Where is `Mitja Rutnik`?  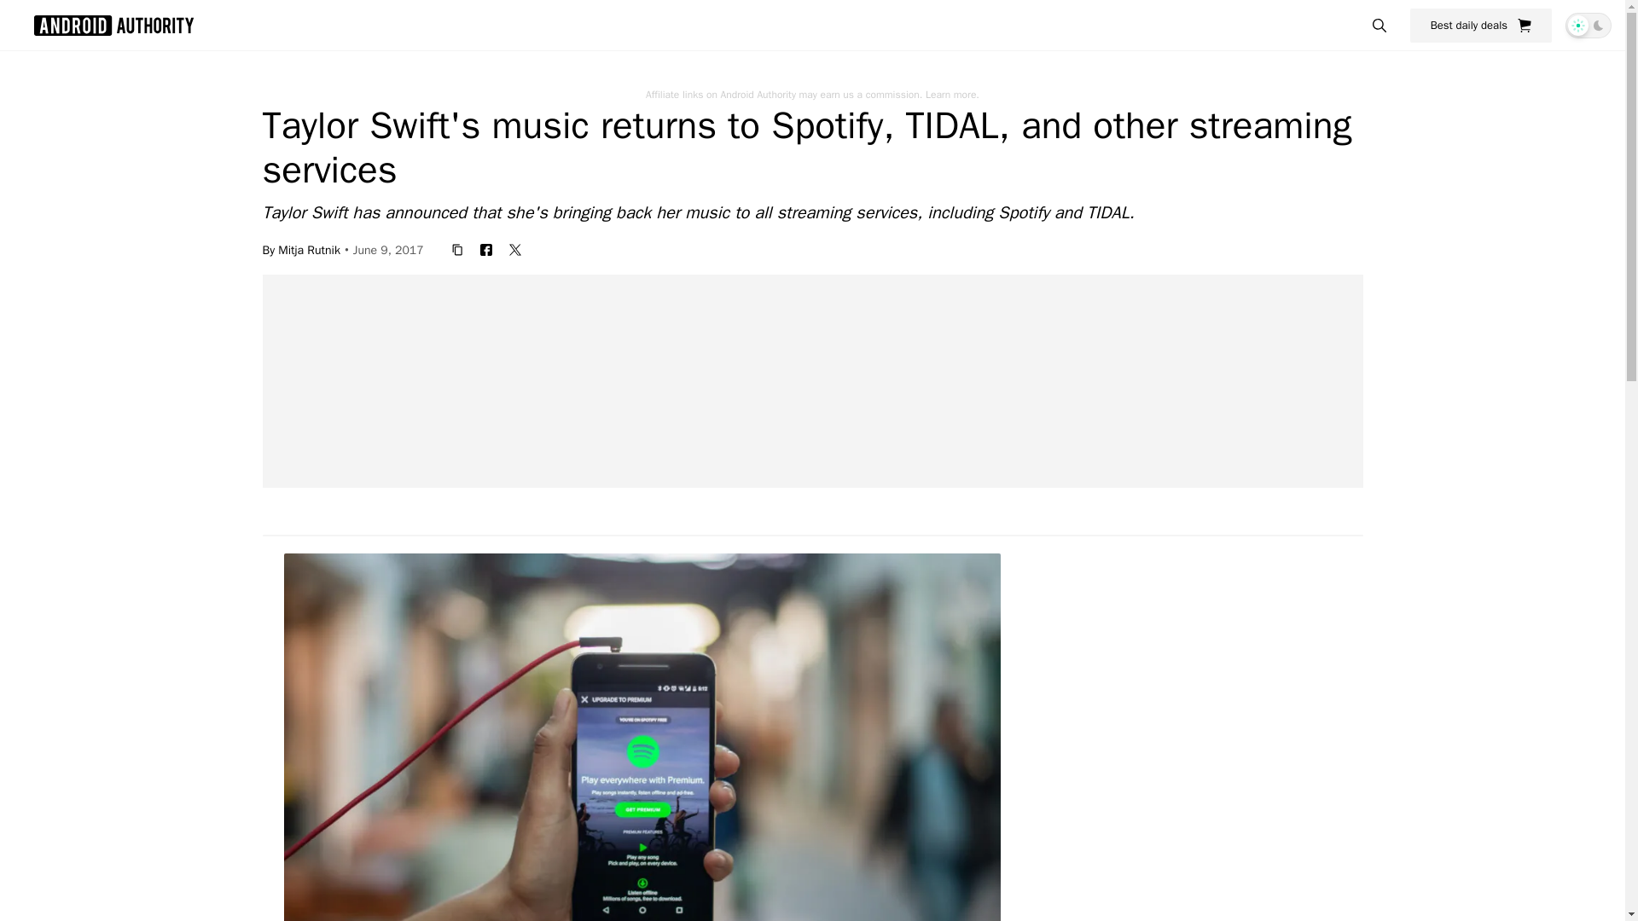
Mitja Rutnik is located at coordinates (309, 249).